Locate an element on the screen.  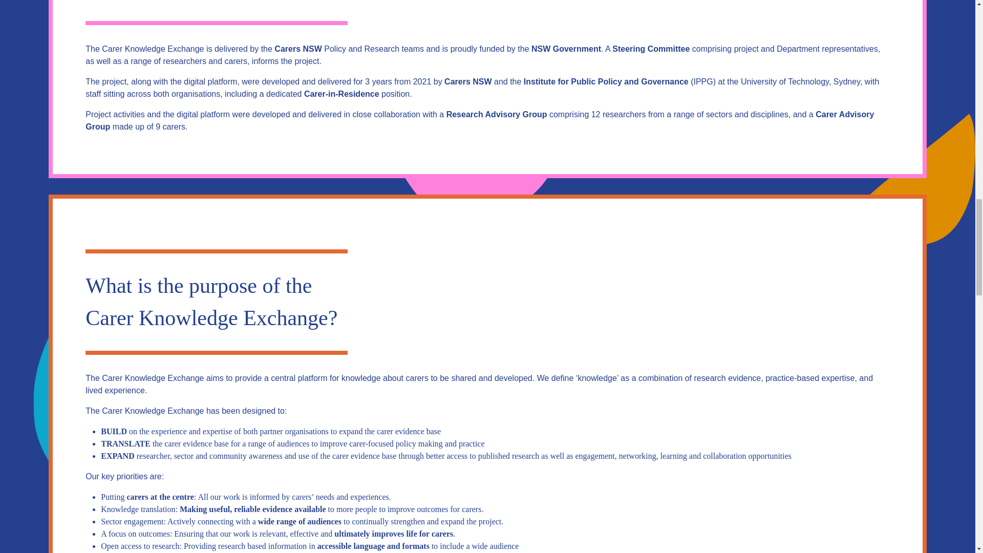
Carers NSW is located at coordinates (297, 49).